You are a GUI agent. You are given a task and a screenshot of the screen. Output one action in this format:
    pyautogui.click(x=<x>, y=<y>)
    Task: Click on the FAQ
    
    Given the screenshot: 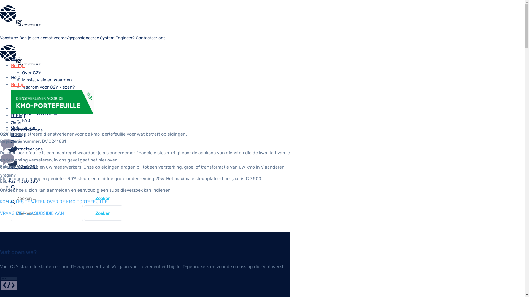 What is the action you would take?
    pyautogui.click(x=26, y=120)
    